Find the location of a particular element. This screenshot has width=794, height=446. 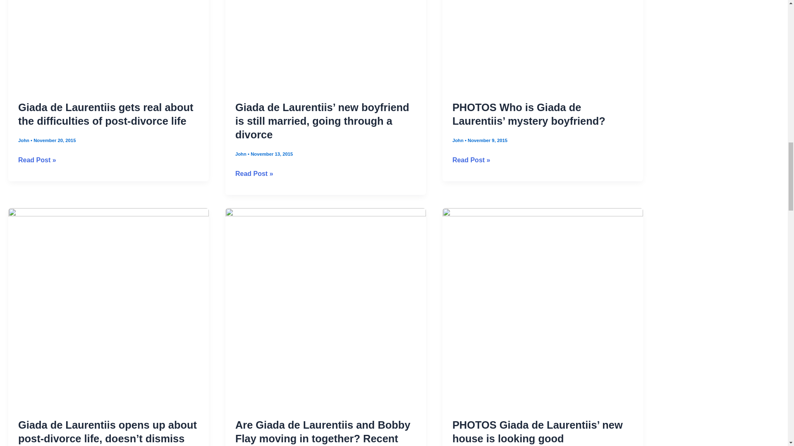

View all posts by John is located at coordinates (24, 175).